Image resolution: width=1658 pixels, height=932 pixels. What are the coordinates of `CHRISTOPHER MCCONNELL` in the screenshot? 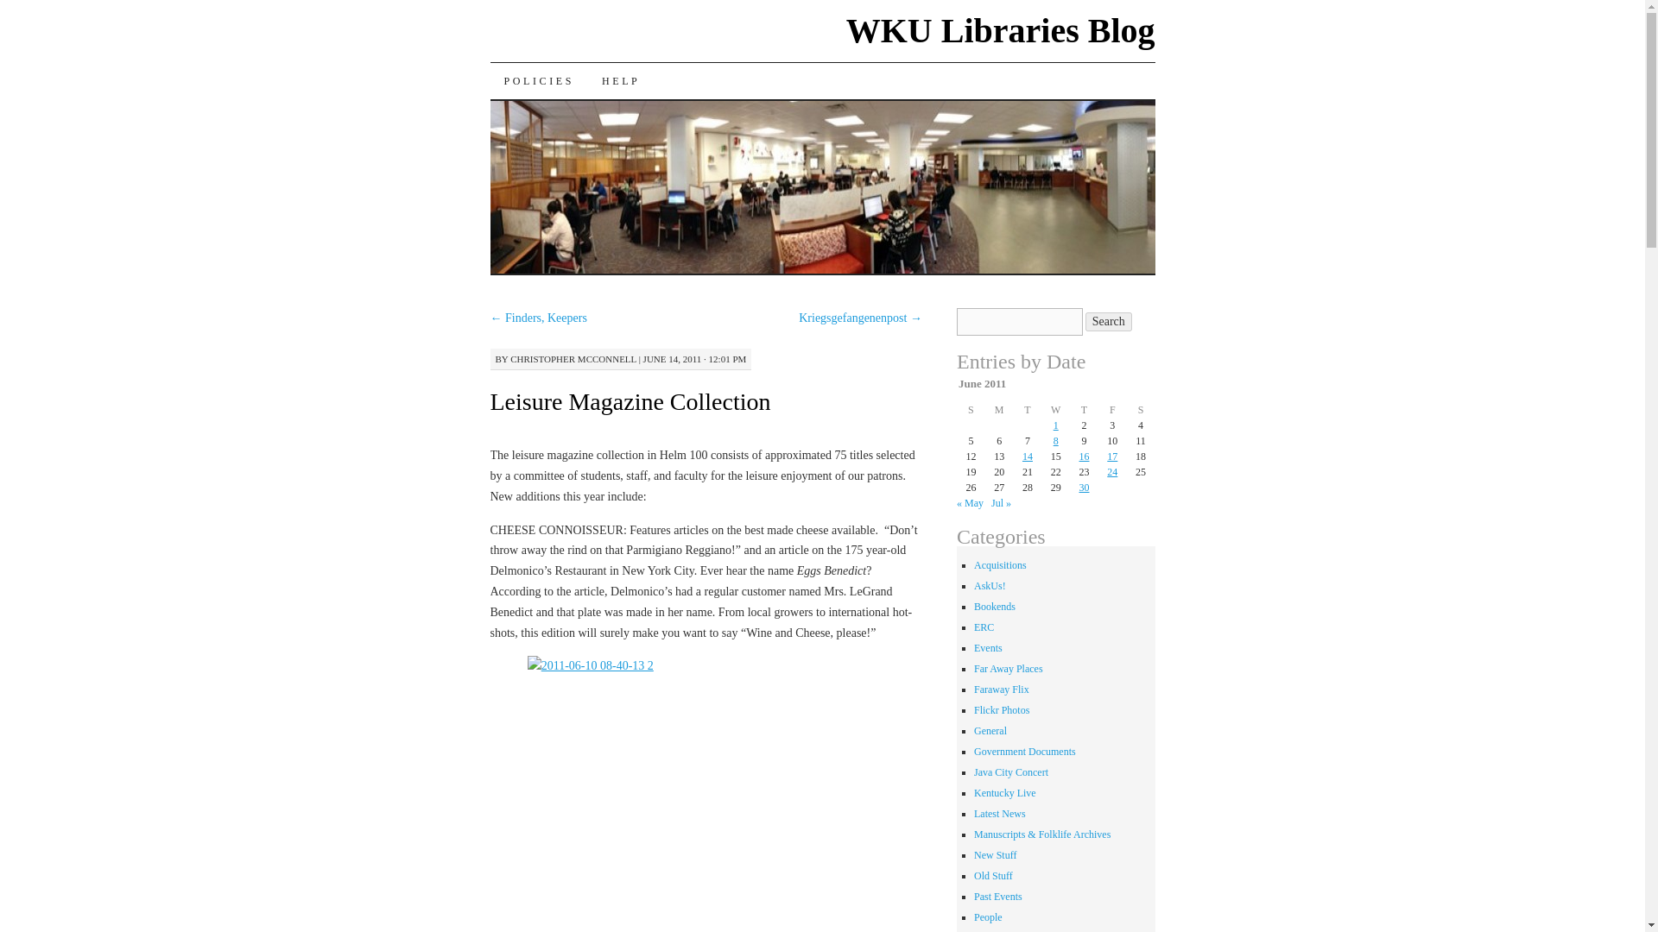 It's located at (573, 359).